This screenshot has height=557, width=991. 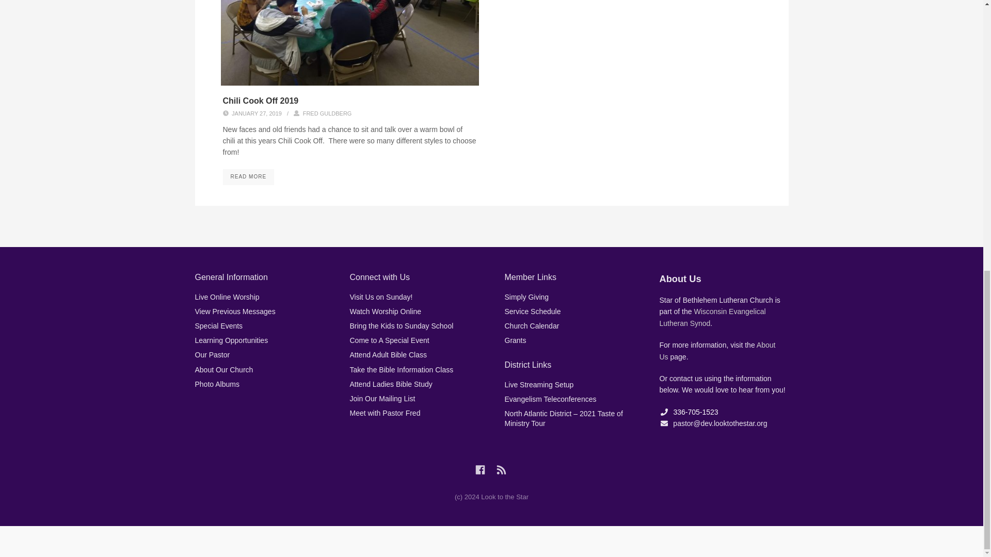 What do you see at coordinates (235, 312) in the screenshot?
I see `View Previous Messages` at bounding box center [235, 312].